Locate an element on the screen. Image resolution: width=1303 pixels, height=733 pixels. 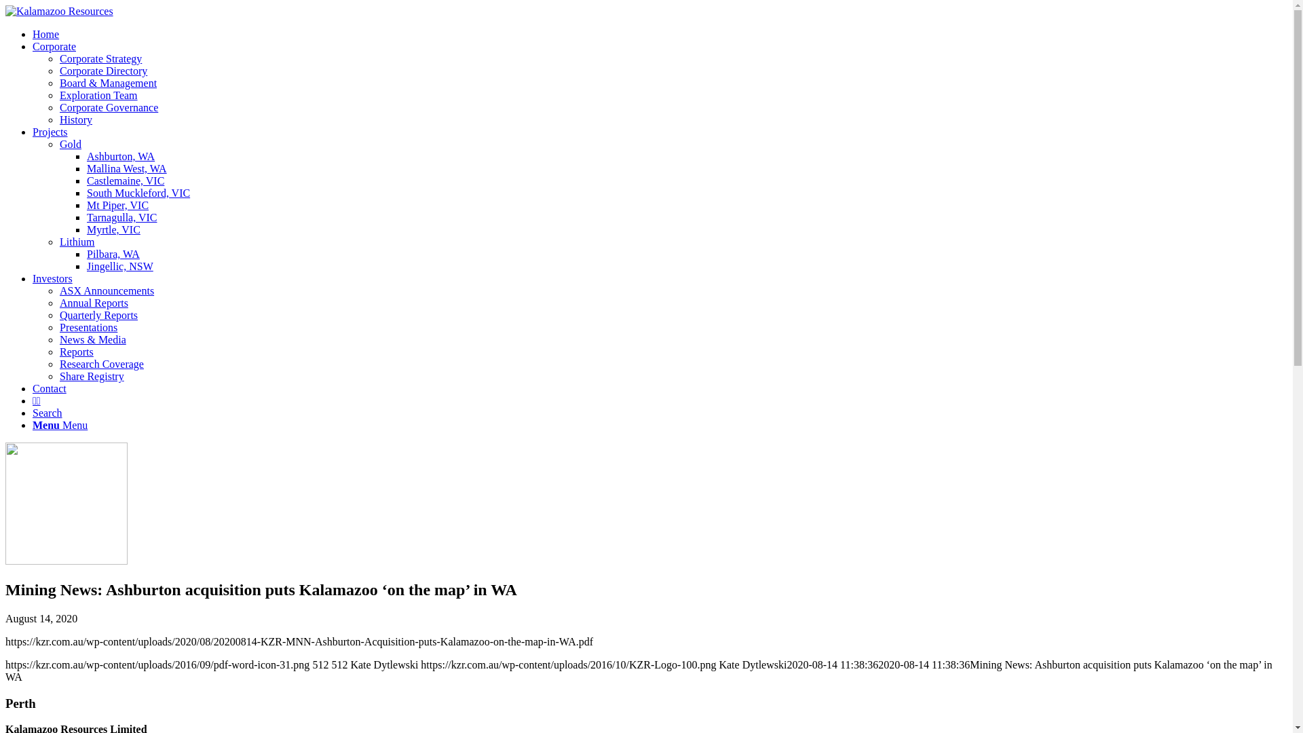
Mt Piper, VIC is located at coordinates (118, 205).